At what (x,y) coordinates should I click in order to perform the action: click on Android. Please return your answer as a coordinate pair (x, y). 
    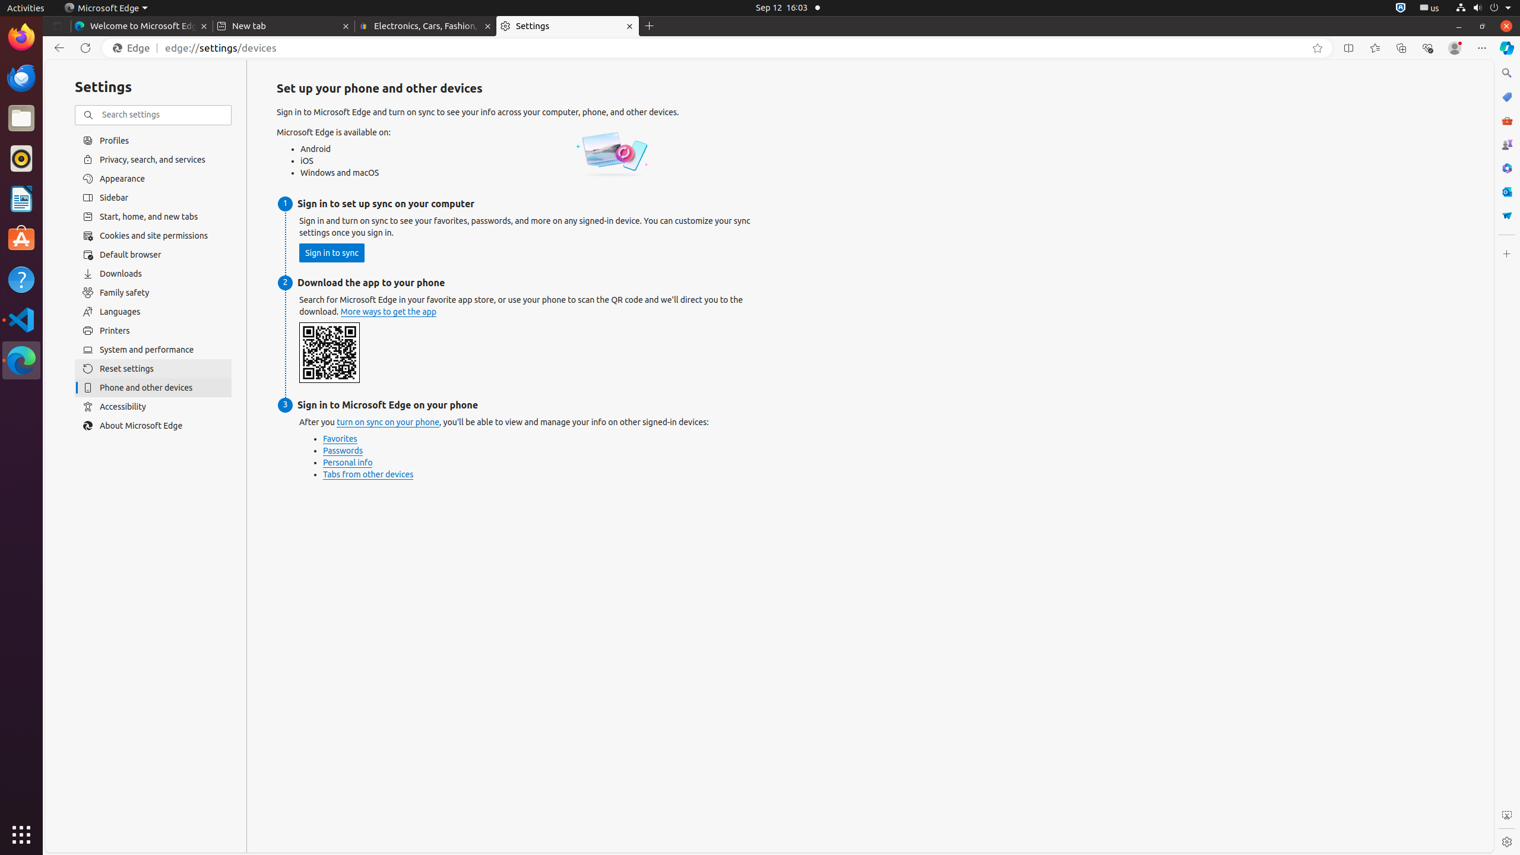
    Looking at the image, I should click on (343, 148).